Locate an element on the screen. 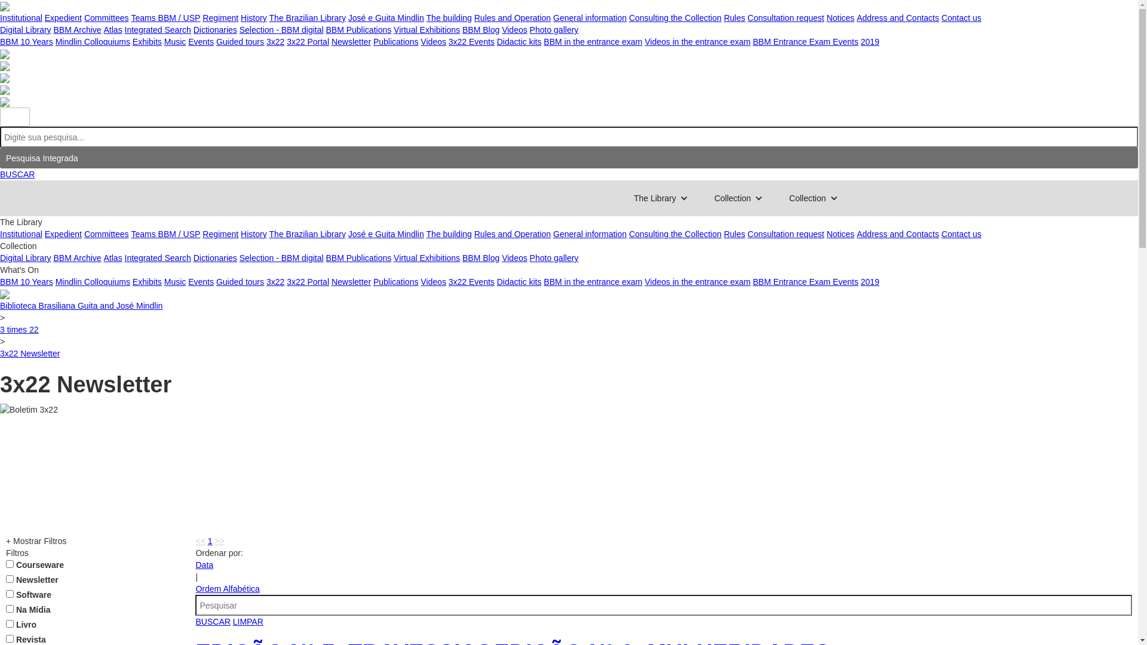  BBM Blog is located at coordinates (481, 30).